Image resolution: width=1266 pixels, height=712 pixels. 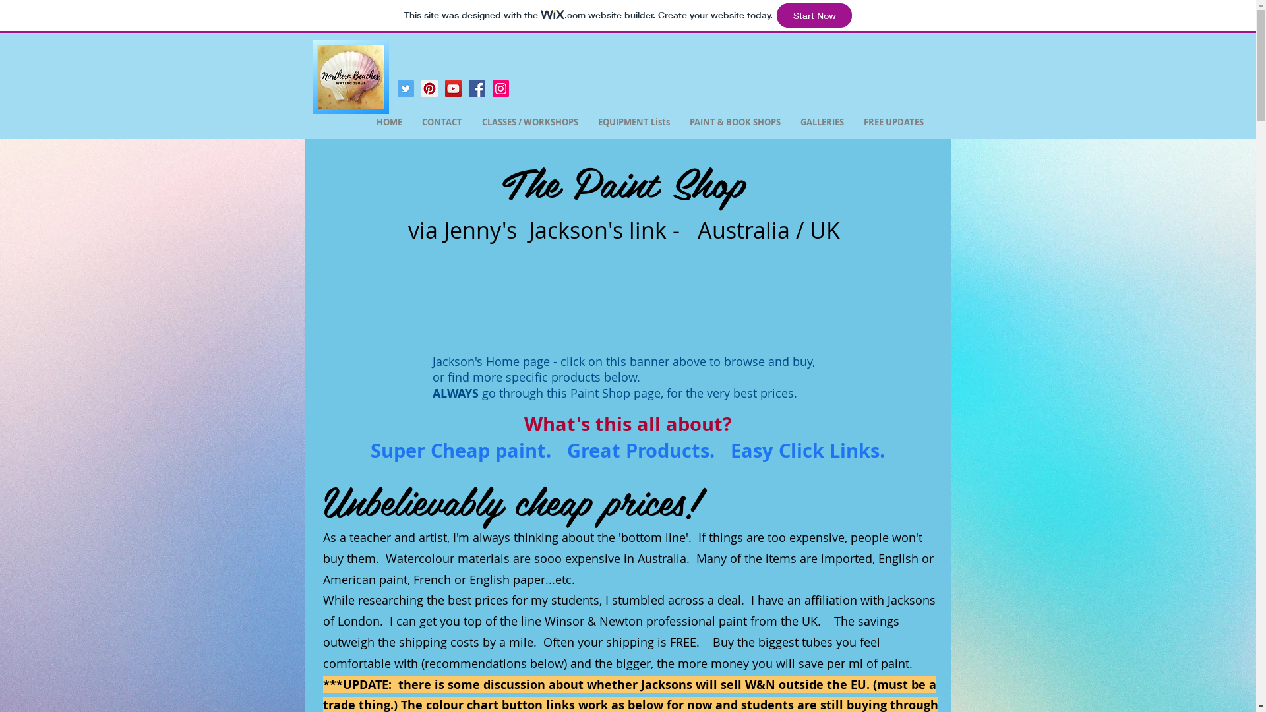 I want to click on Embedded Content, so click(x=624, y=303).